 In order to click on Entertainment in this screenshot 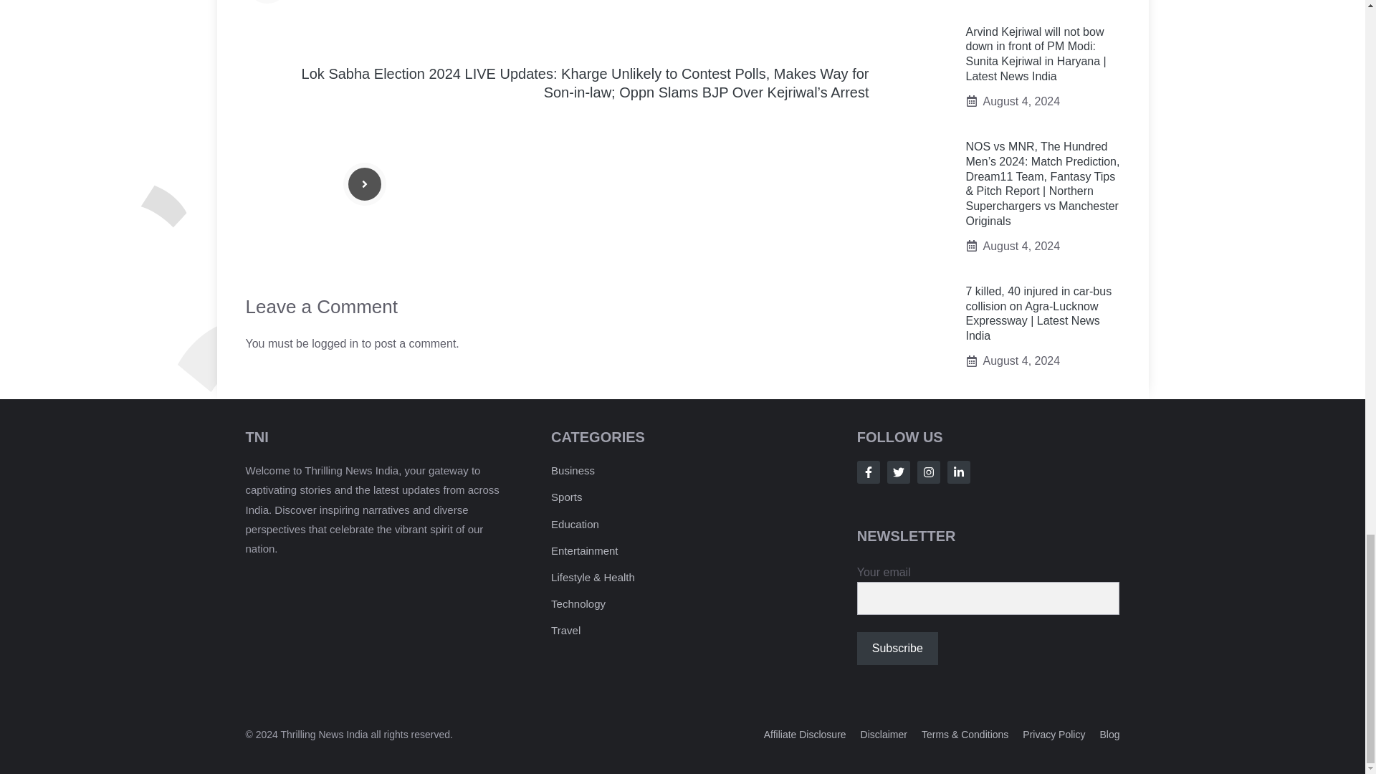, I will do `click(585, 550)`.